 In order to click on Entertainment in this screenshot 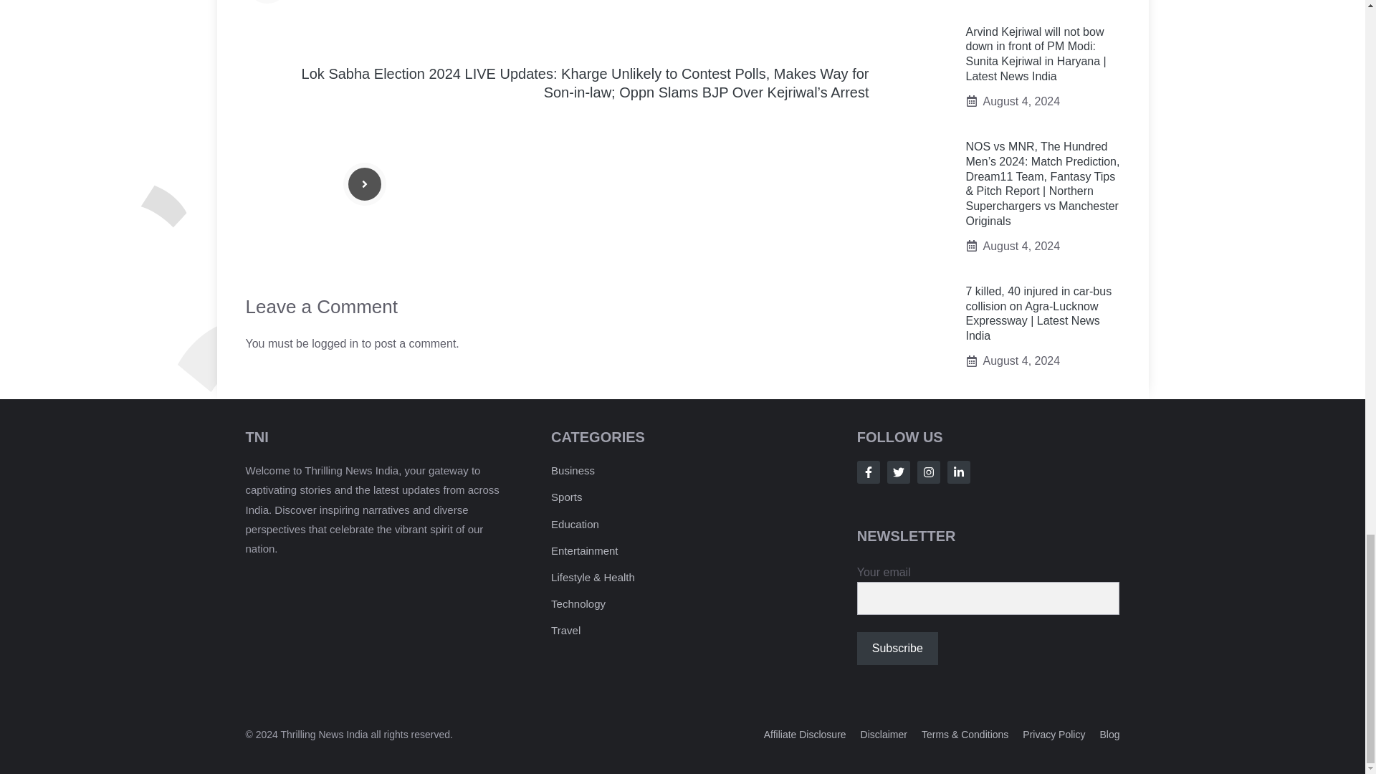, I will do `click(585, 550)`.